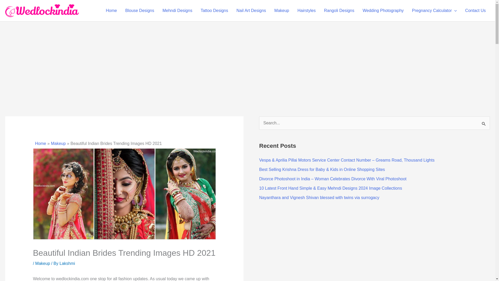 This screenshot has width=499, height=281. Describe the element at coordinates (67, 263) in the screenshot. I see `Lakshmi` at that location.